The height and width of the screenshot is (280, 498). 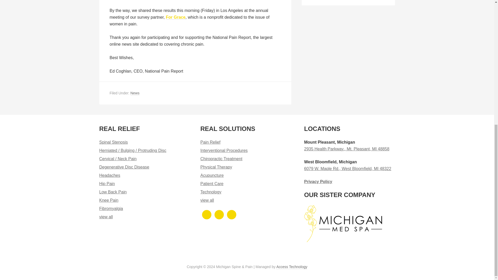 What do you see at coordinates (124, 167) in the screenshot?
I see `Degenerative Disc Disease` at bounding box center [124, 167].